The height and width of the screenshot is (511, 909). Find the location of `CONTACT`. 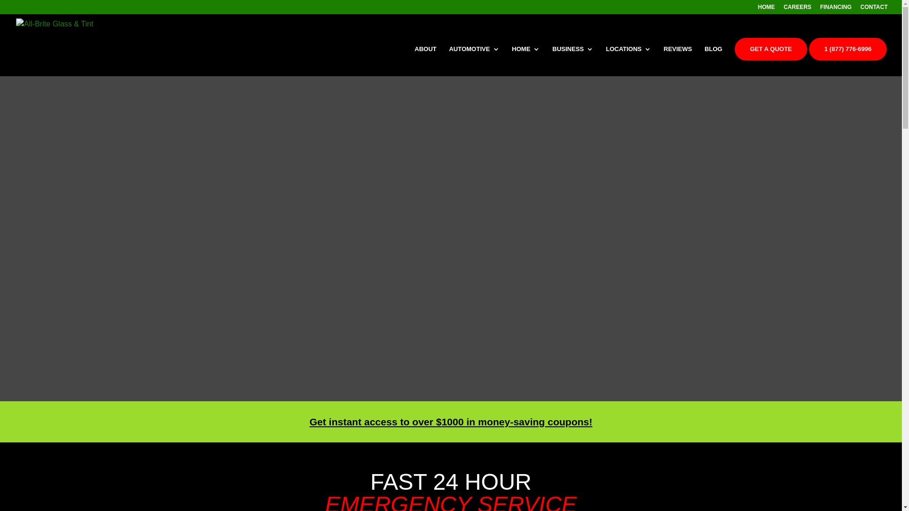

CONTACT is located at coordinates (874, 9).